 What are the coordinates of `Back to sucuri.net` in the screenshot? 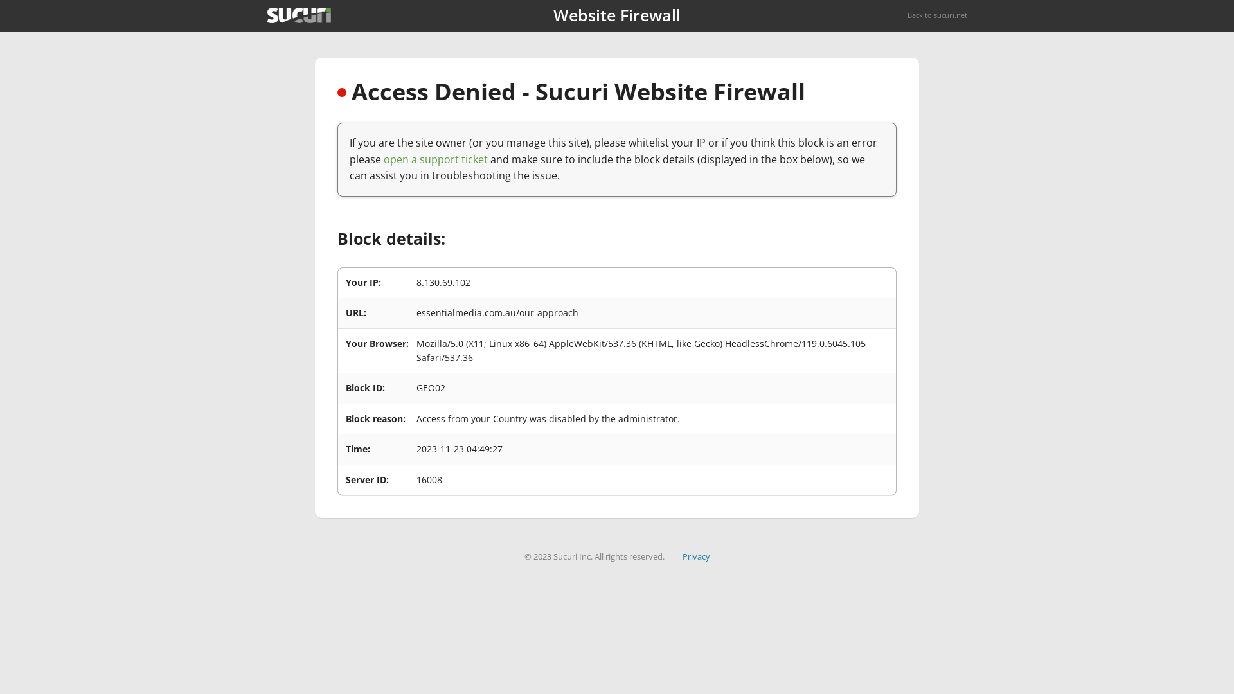 It's located at (937, 15).